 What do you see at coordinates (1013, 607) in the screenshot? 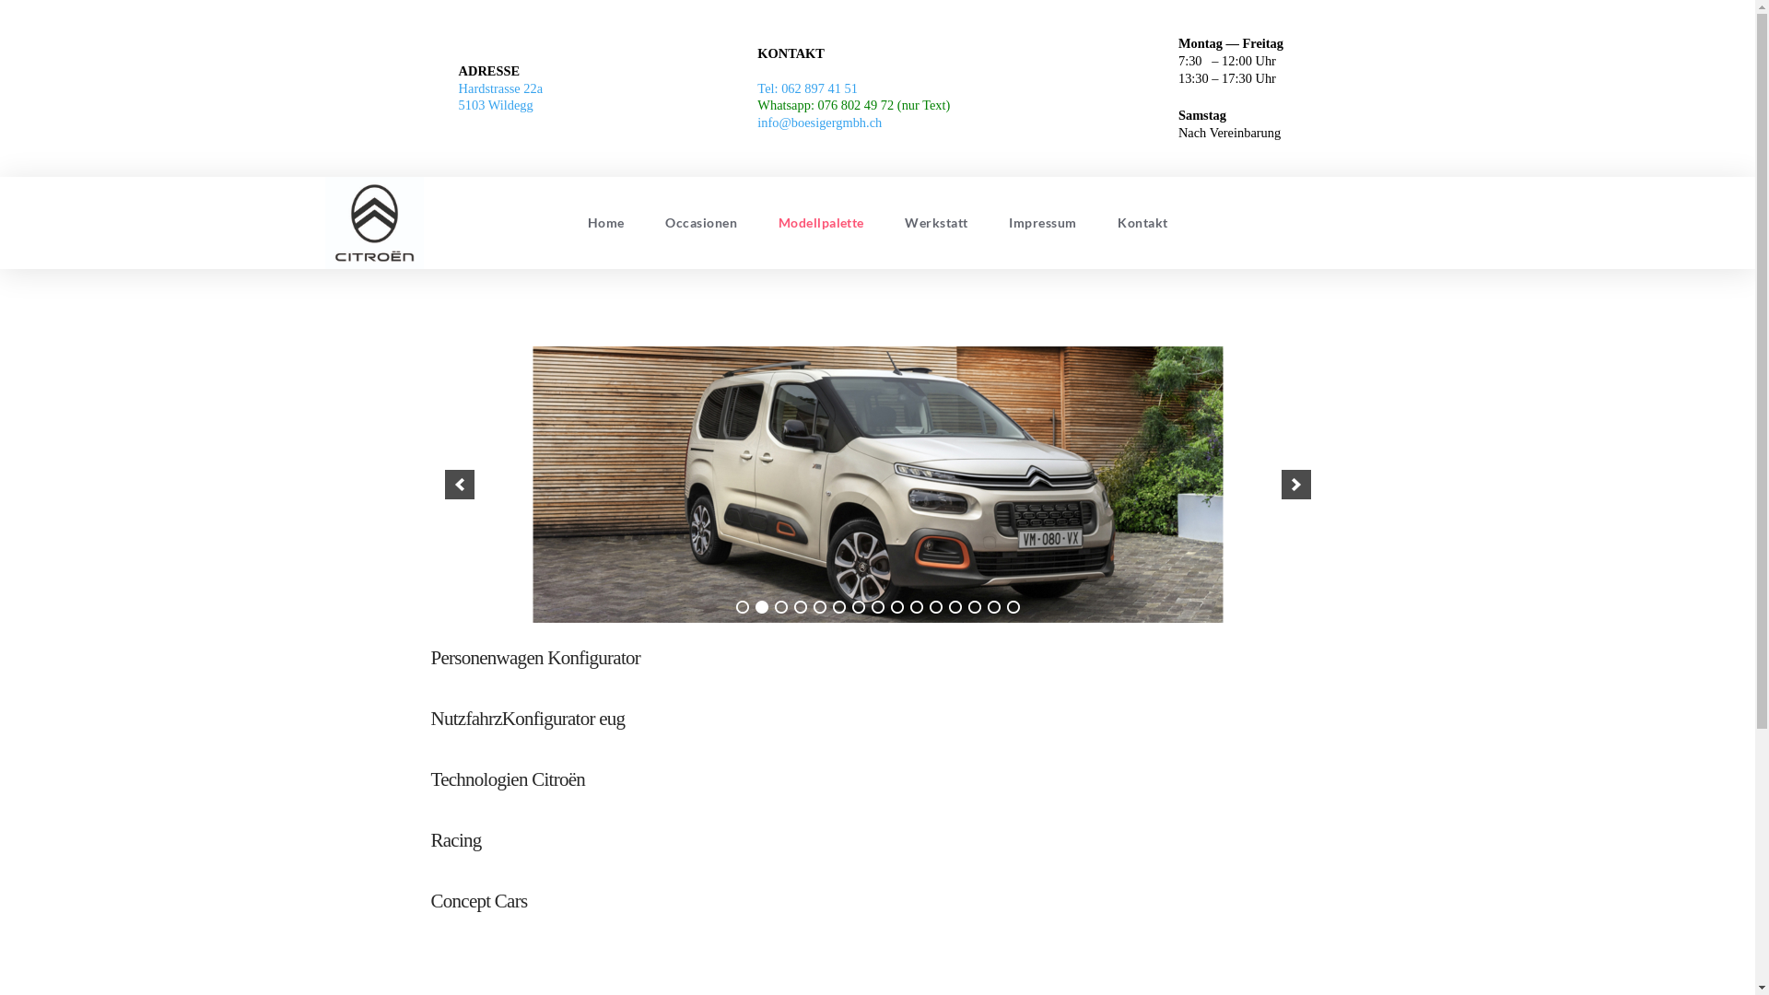
I see `15` at bounding box center [1013, 607].